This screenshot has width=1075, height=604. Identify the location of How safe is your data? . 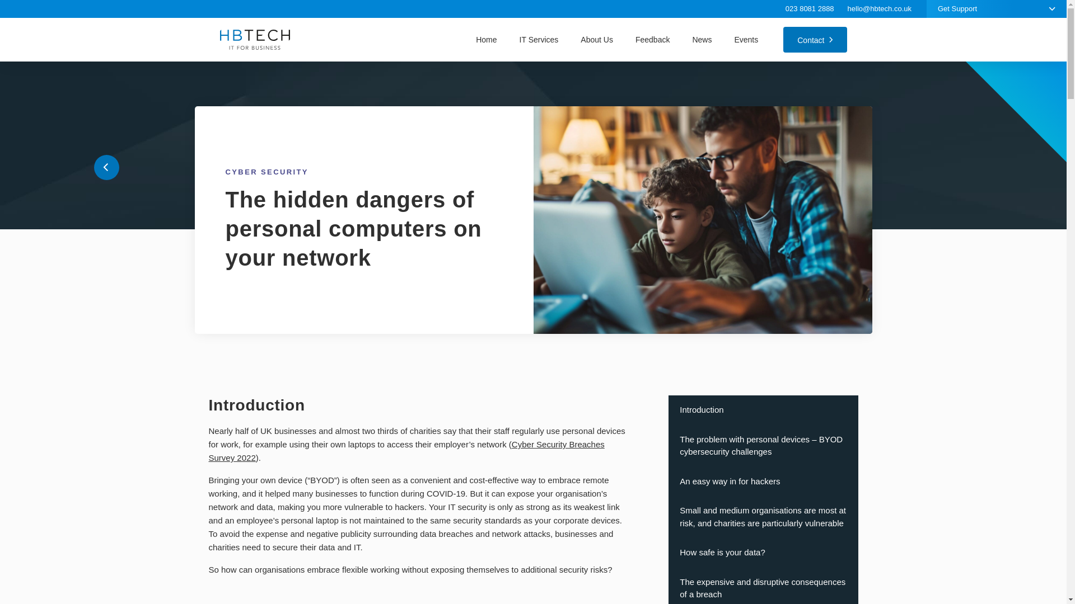
(763, 553).